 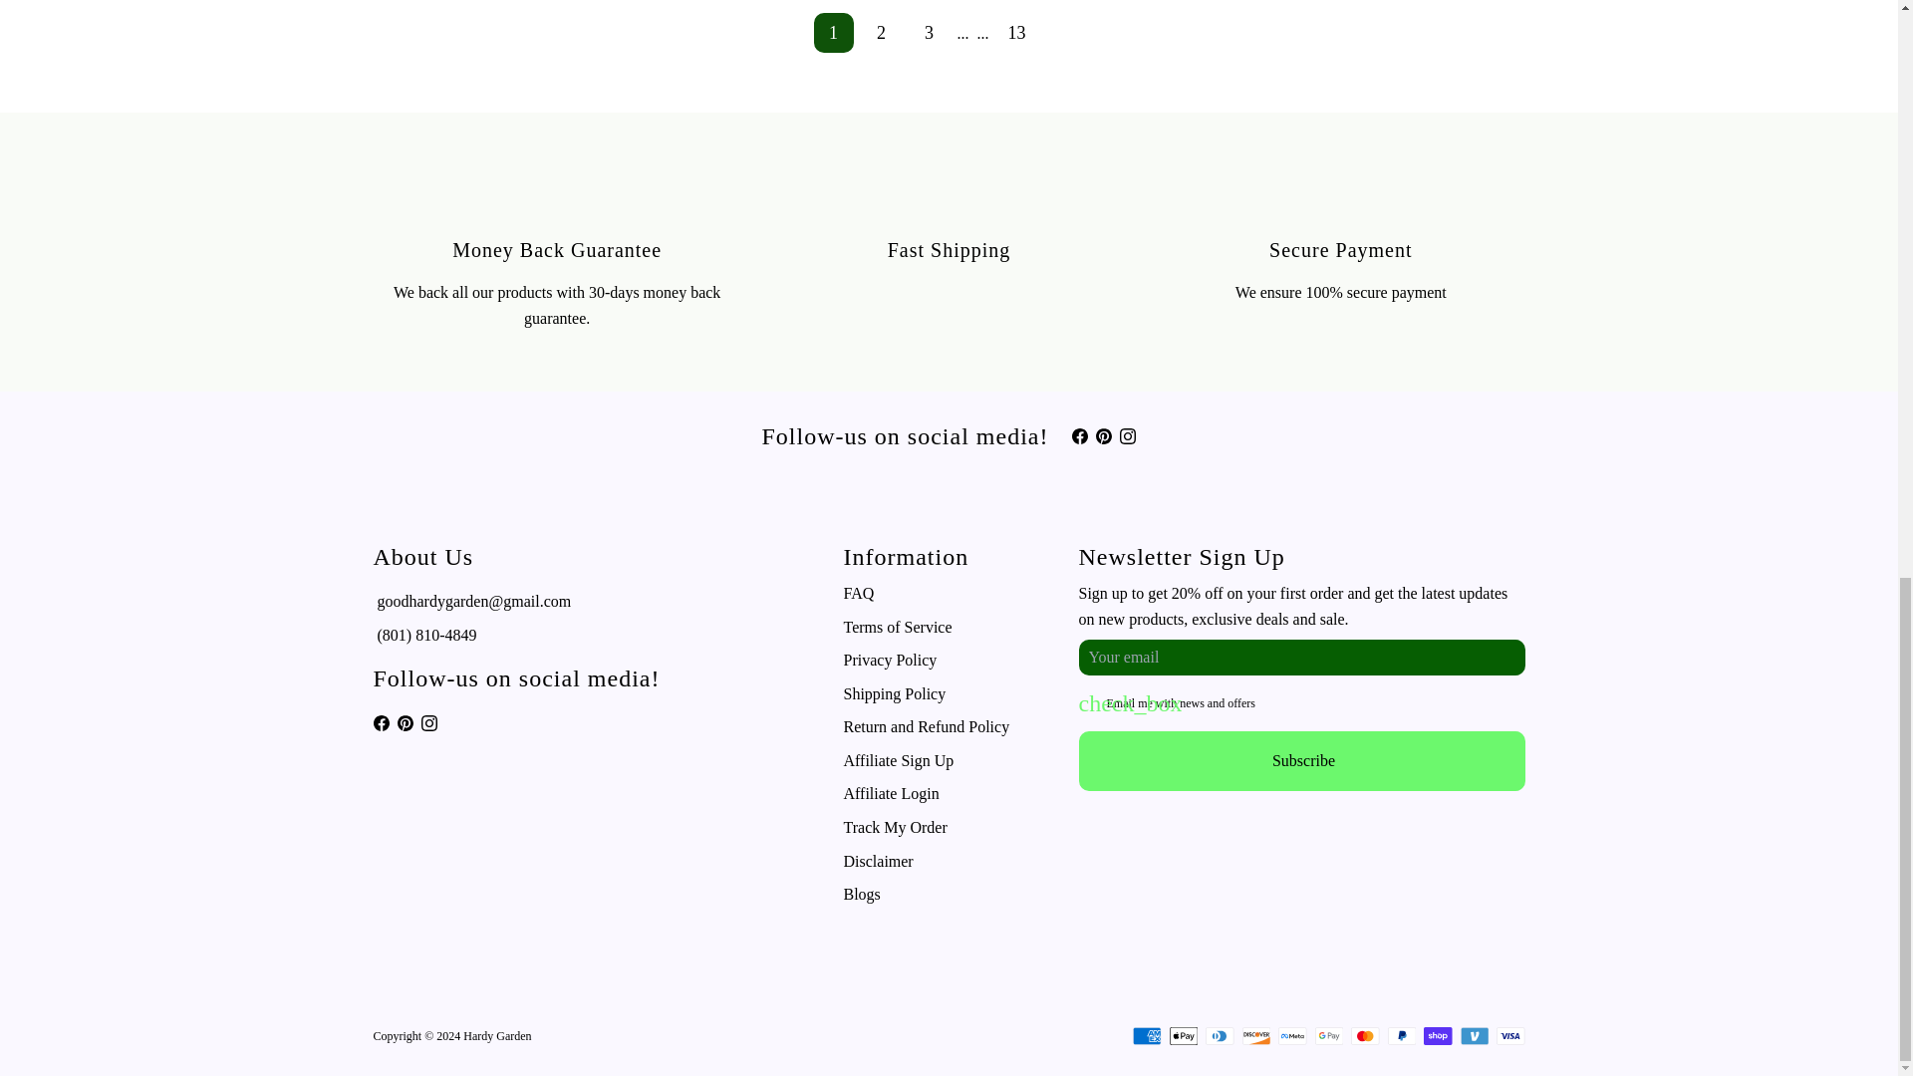 What do you see at coordinates (1401, 1036) in the screenshot?
I see `PayPal` at bounding box center [1401, 1036].